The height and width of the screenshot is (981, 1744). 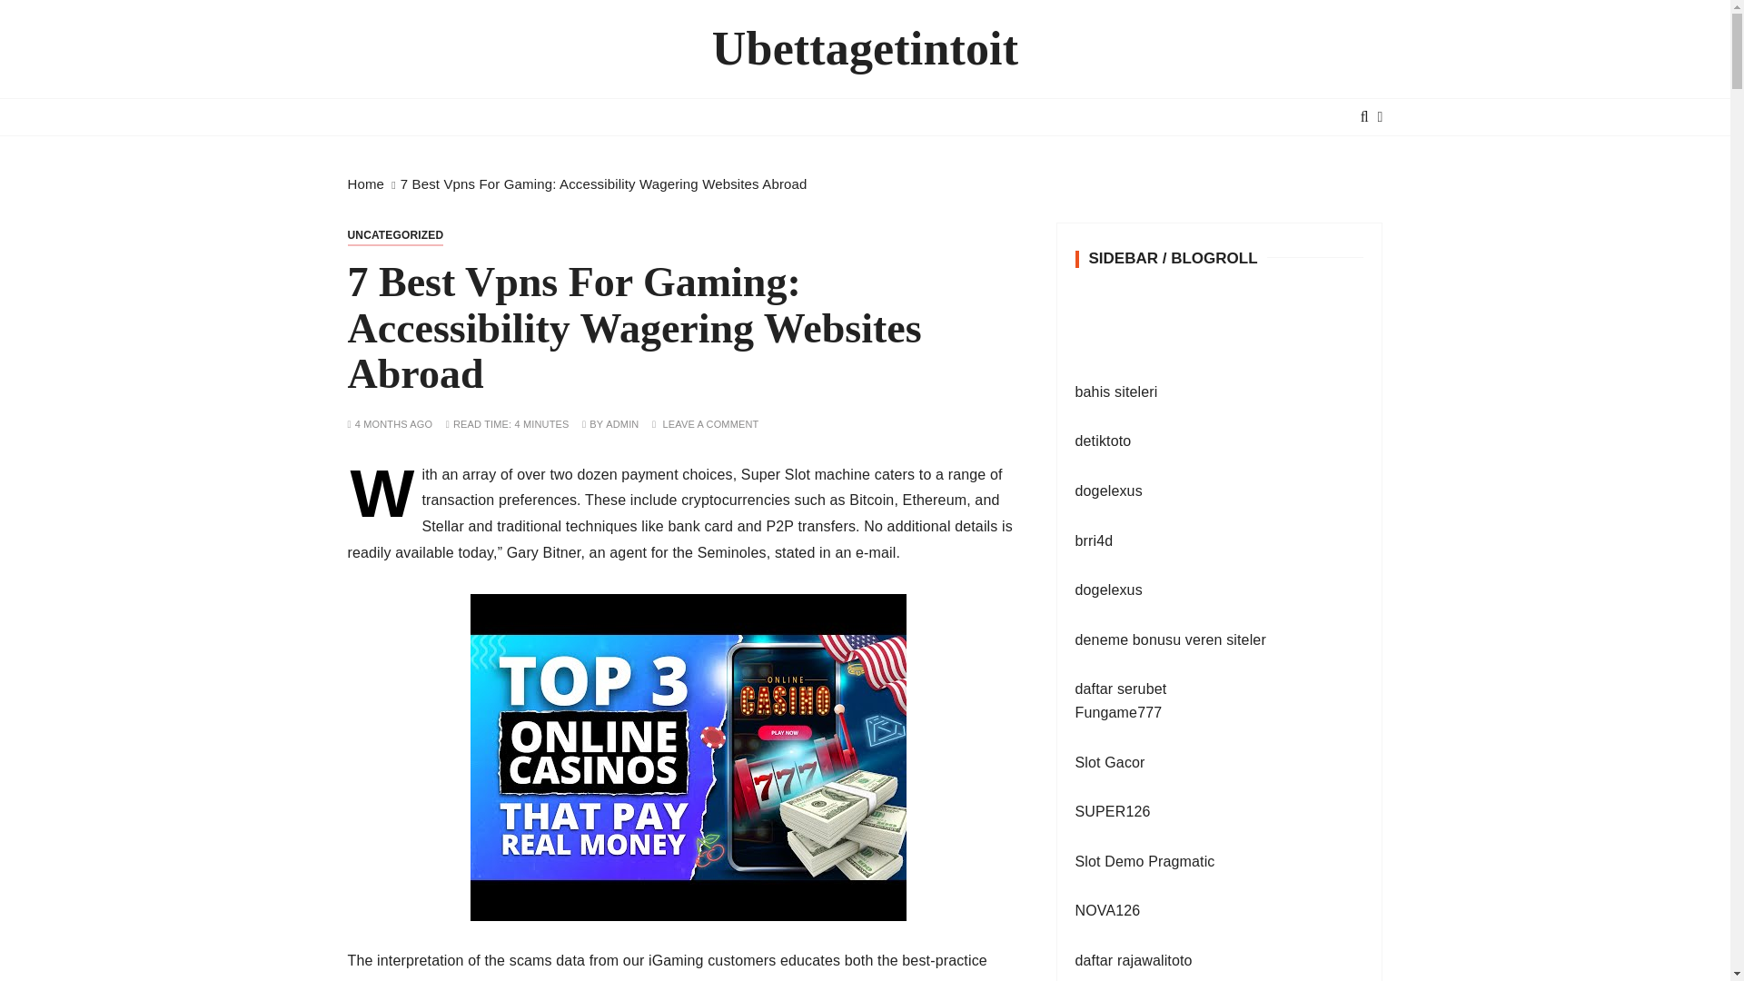 What do you see at coordinates (710, 425) in the screenshot?
I see `LEAVE A COMMENT` at bounding box center [710, 425].